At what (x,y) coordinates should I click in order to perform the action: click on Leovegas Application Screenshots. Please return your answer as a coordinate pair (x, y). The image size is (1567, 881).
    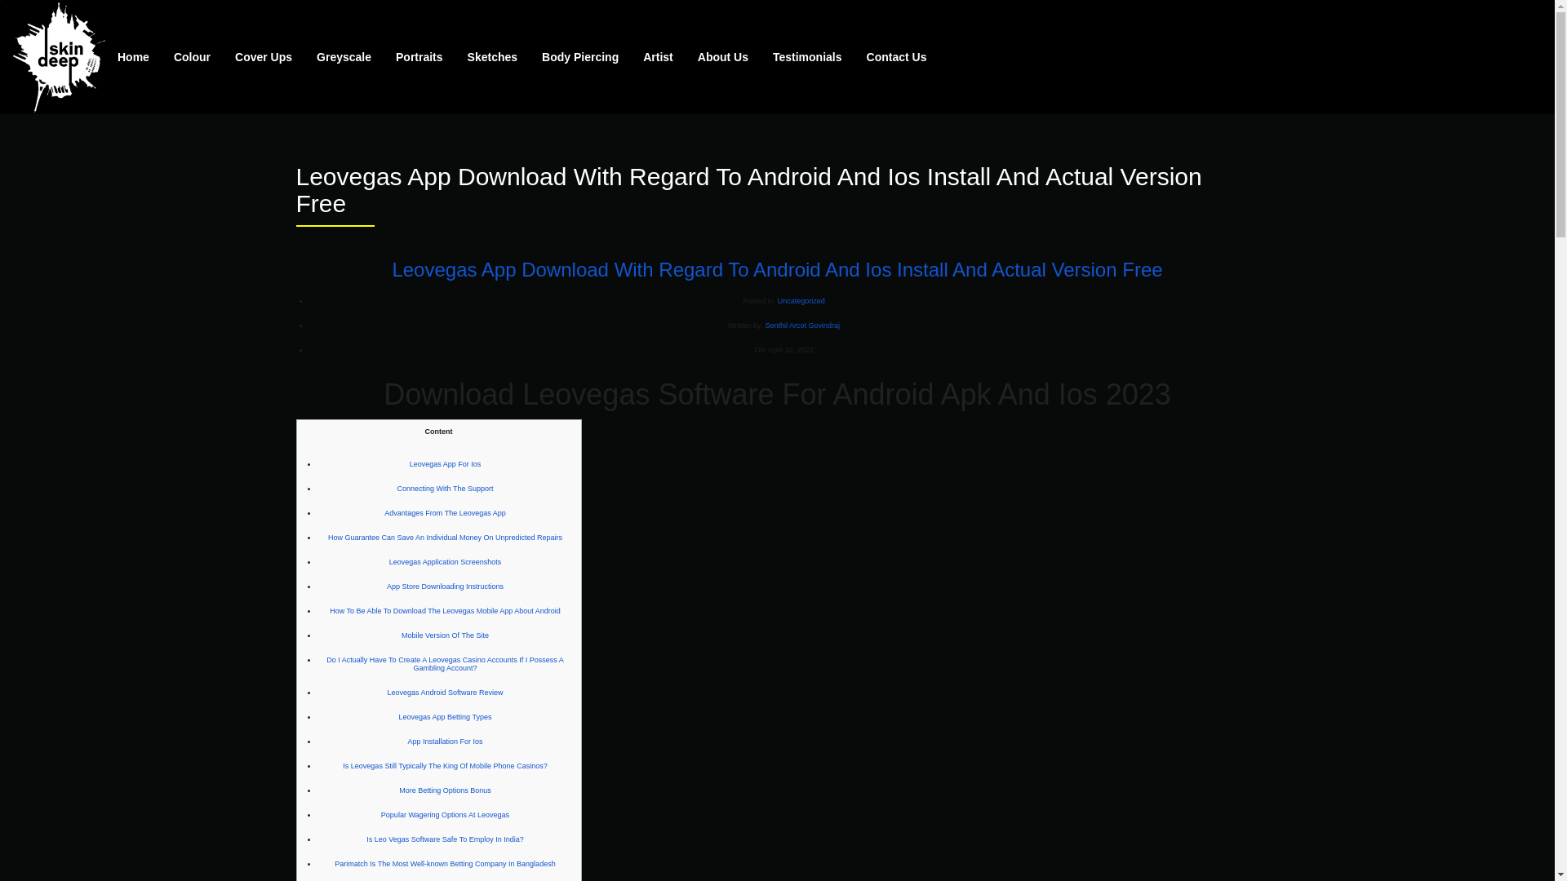
    Looking at the image, I should click on (445, 561).